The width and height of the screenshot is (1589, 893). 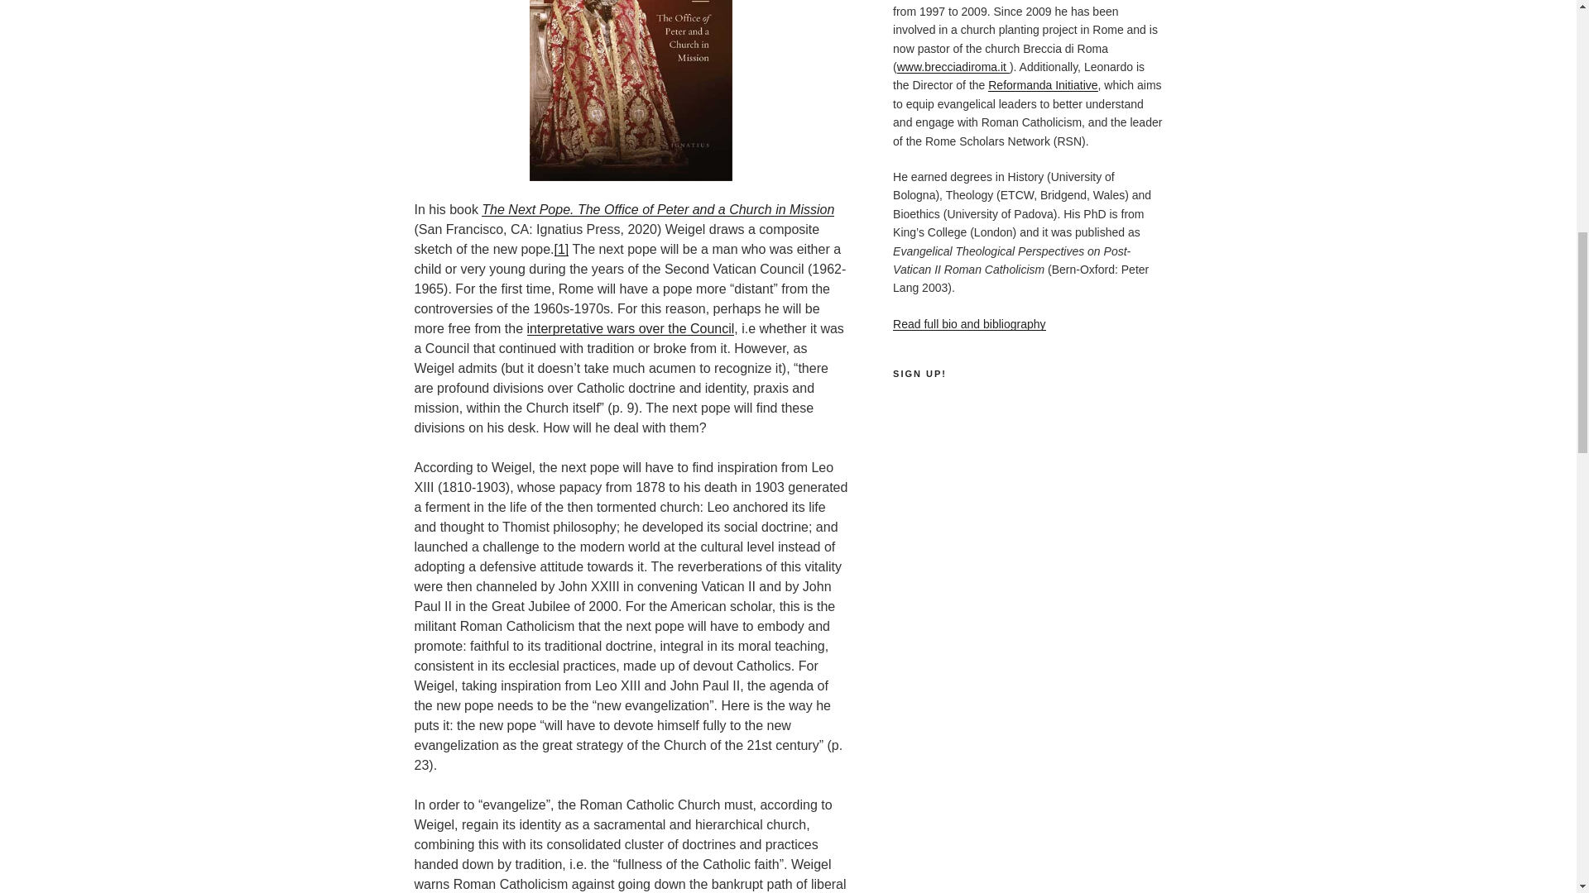 I want to click on interpretative wars over the Council, so click(x=631, y=328).